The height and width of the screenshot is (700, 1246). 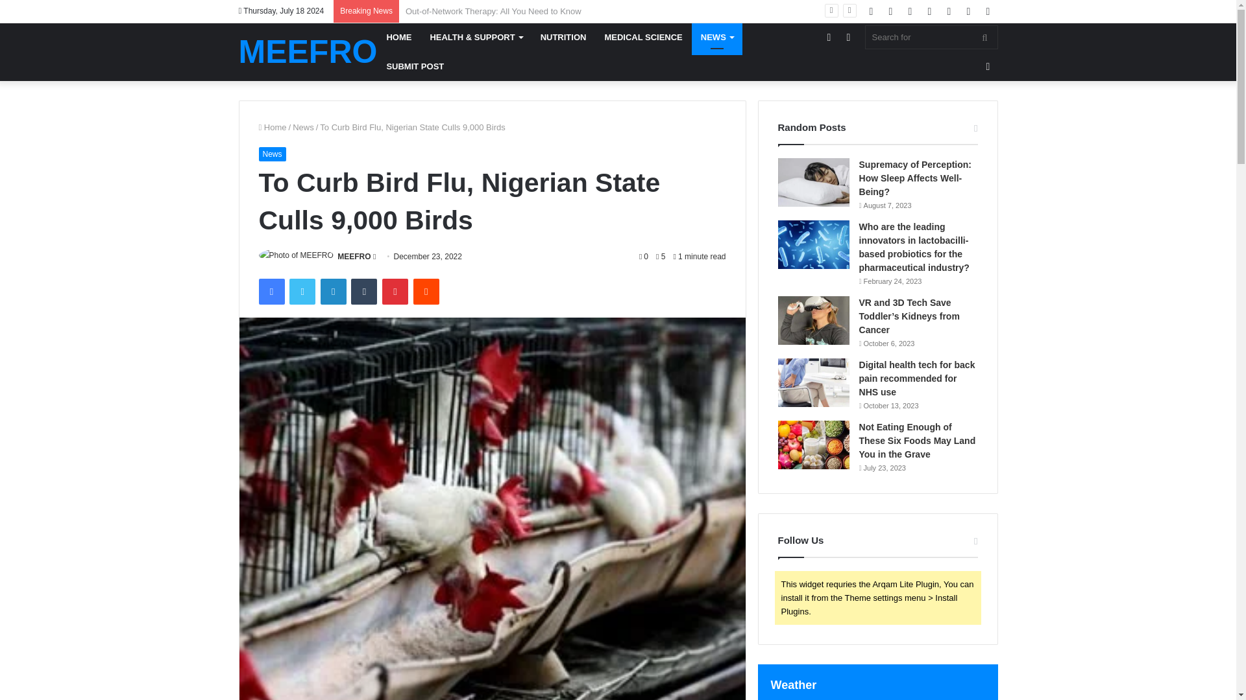 What do you see at coordinates (828, 36) in the screenshot?
I see `Sidebar` at bounding box center [828, 36].